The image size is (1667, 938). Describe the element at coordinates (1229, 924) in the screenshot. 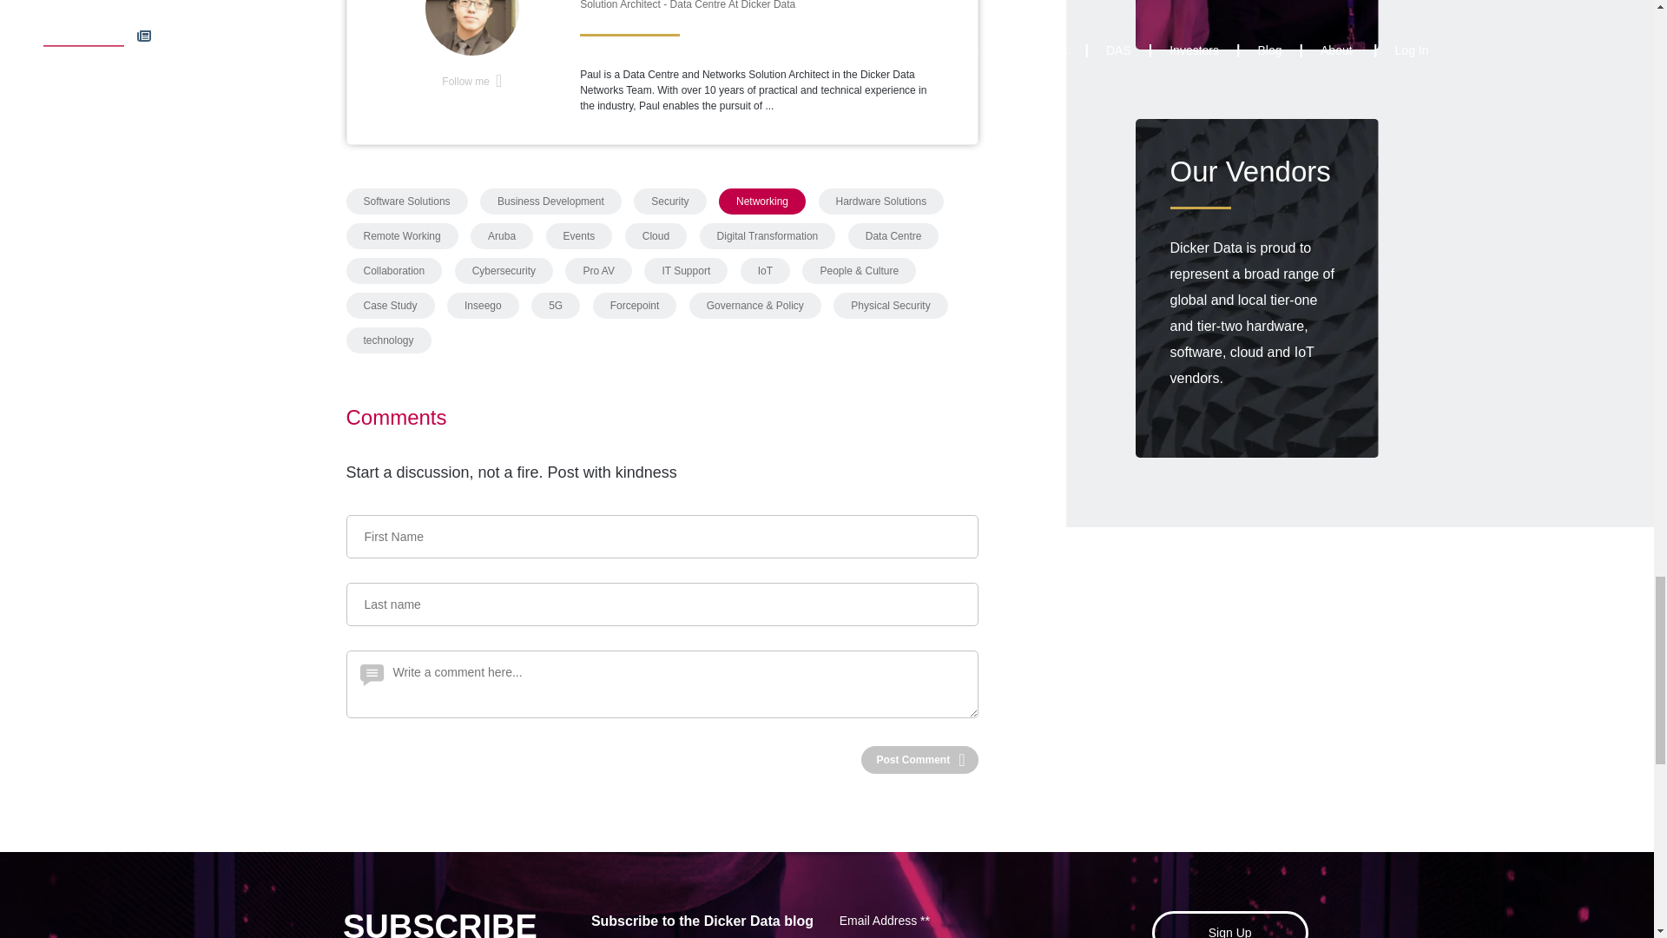

I see `Sign Up` at that location.